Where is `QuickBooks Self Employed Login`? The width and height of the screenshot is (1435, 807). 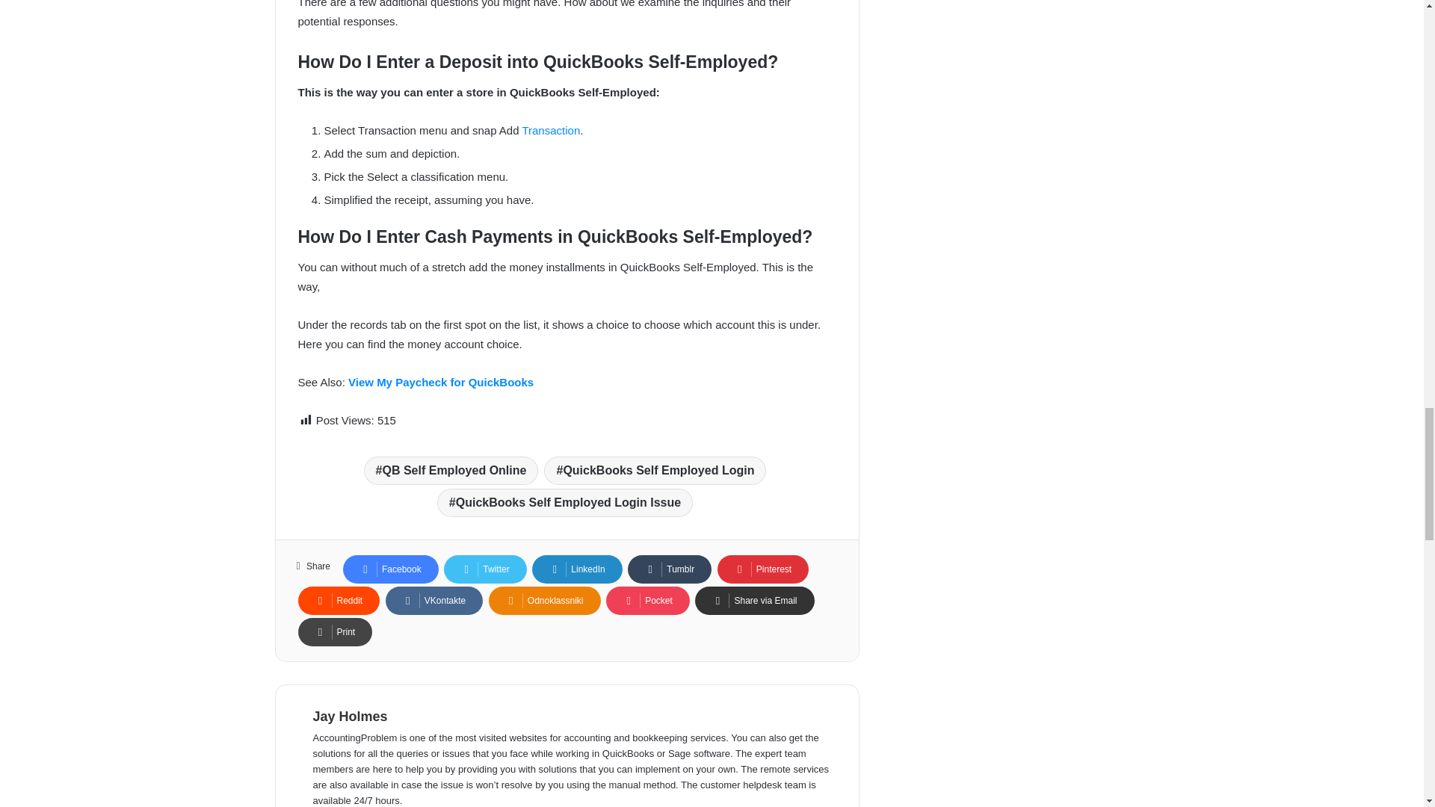
QuickBooks Self Employed Login is located at coordinates (655, 471).